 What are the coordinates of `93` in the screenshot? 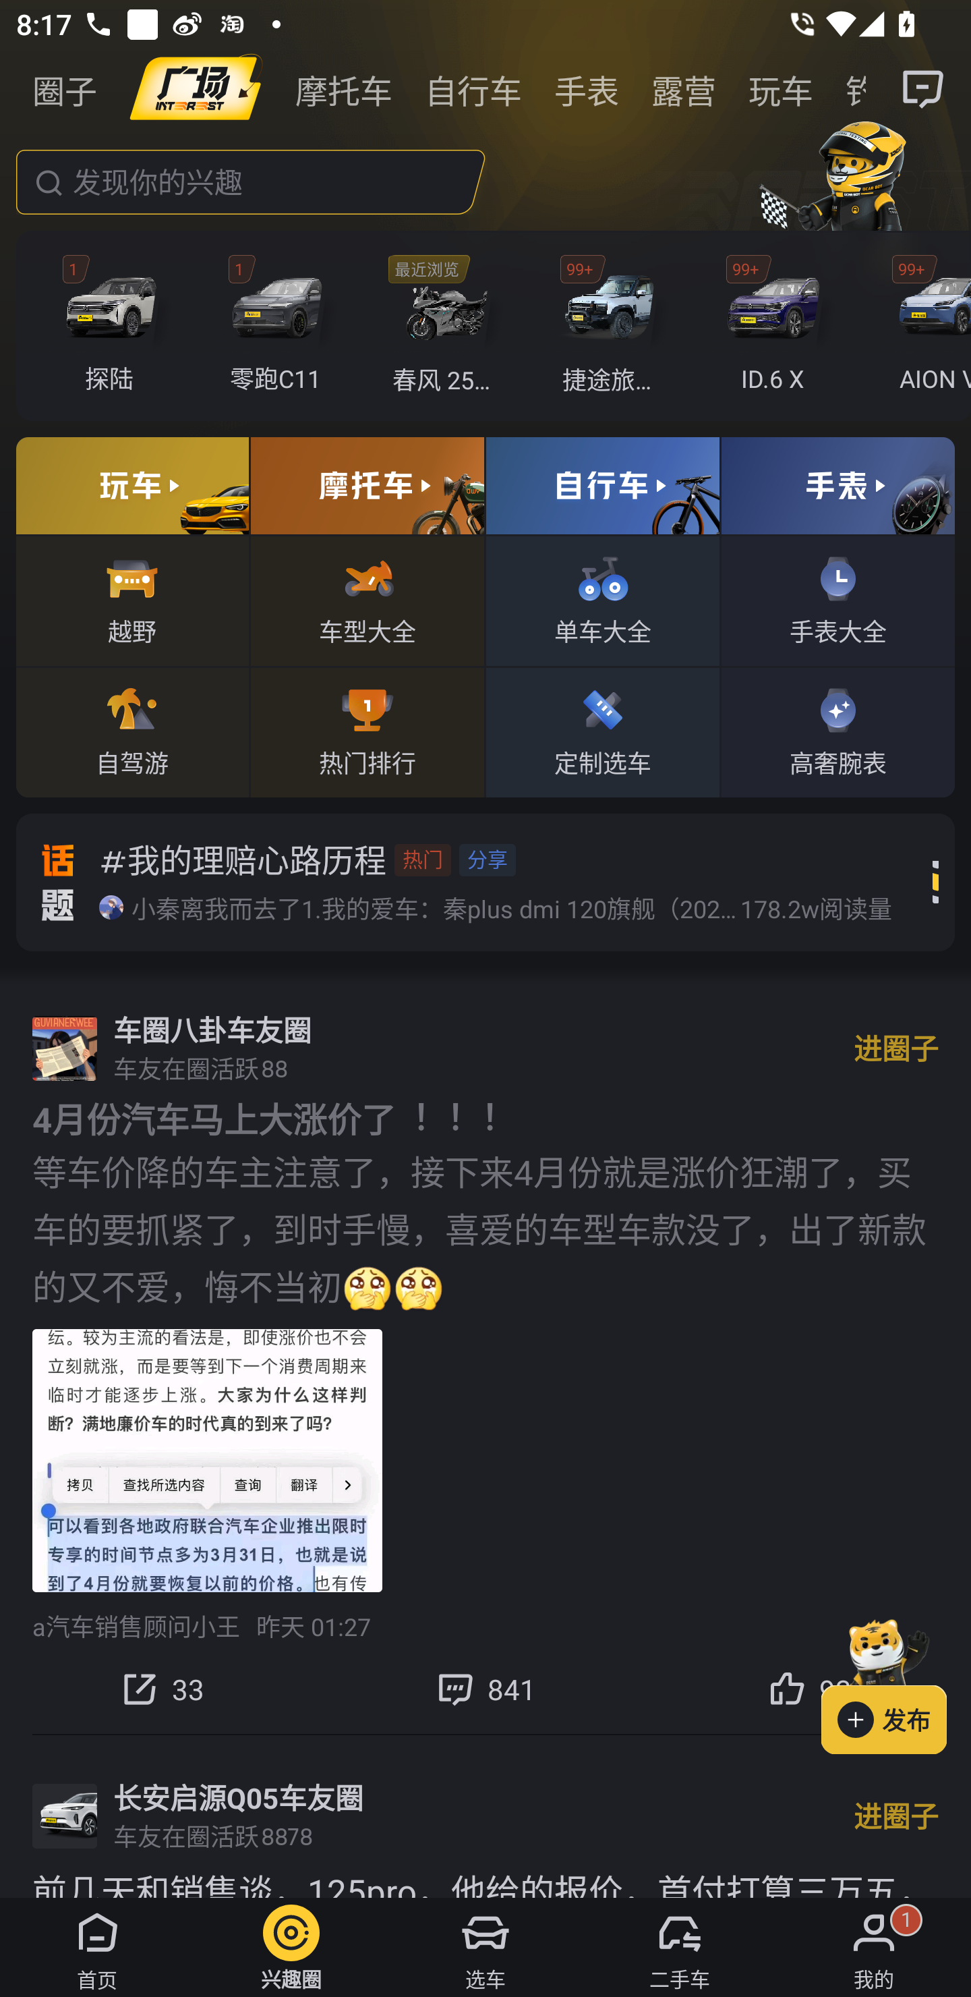 It's located at (809, 1689).